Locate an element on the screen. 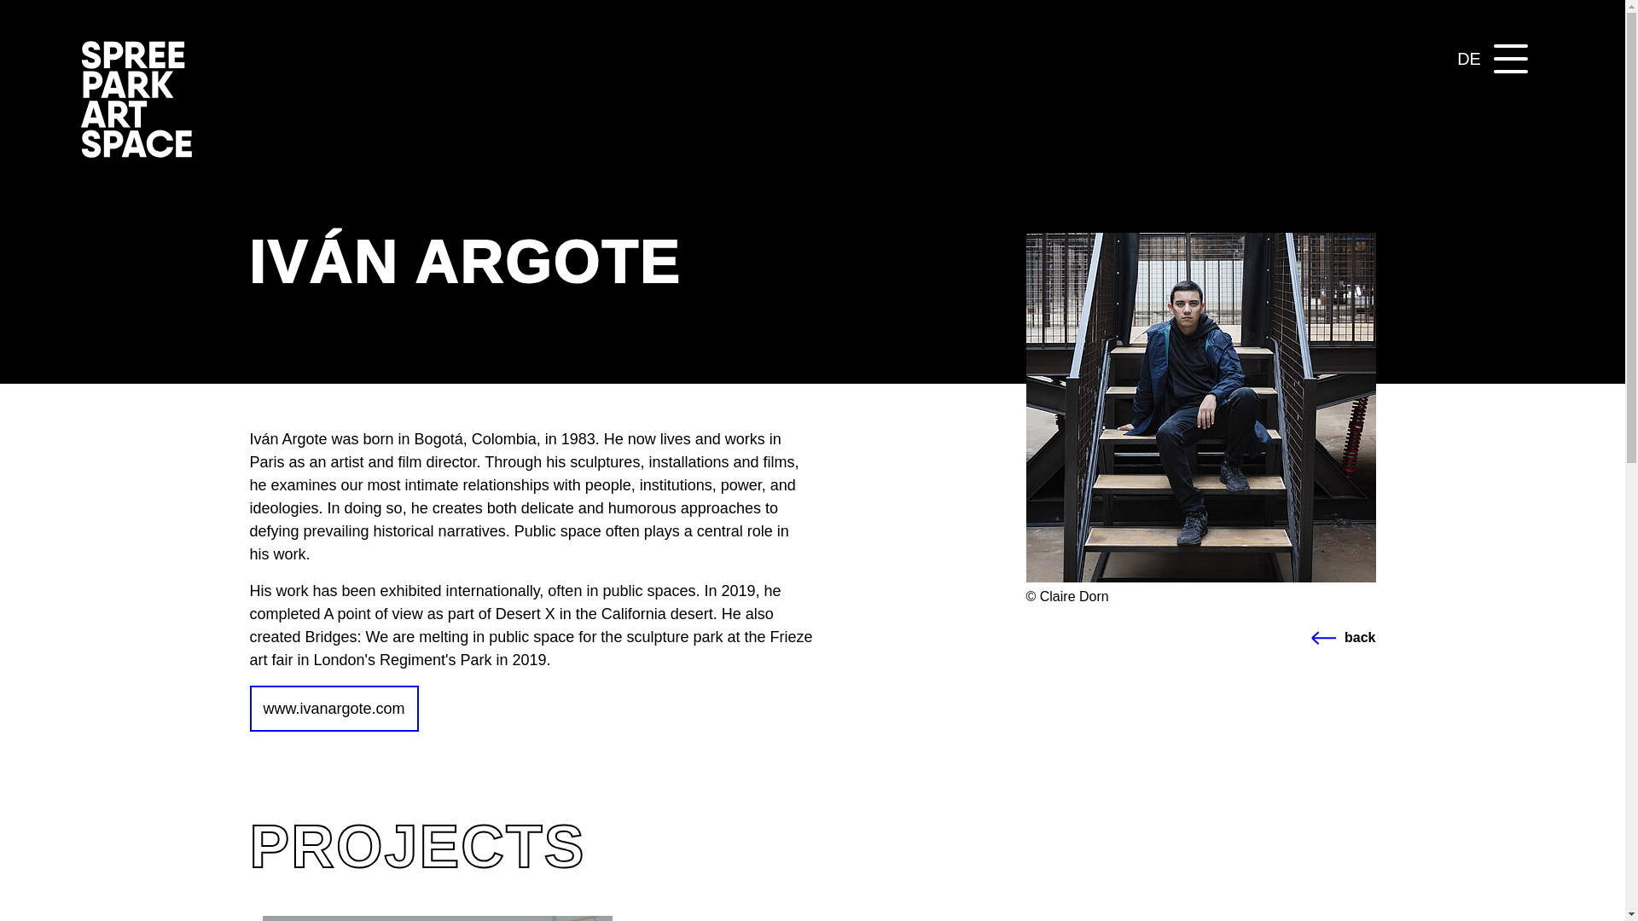 The height and width of the screenshot is (921, 1638). www.ivanargote.com is located at coordinates (136, 152).